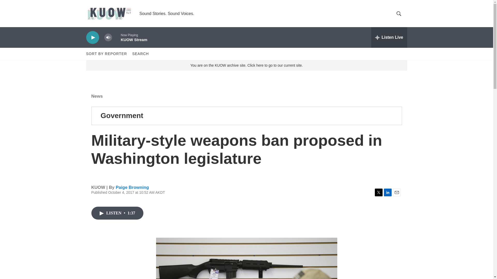 The width and height of the screenshot is (497, 279). What do you see at coordinates (140, 54) in the screenshot?
I see `SEARCH` at bounding box center [140, 54].